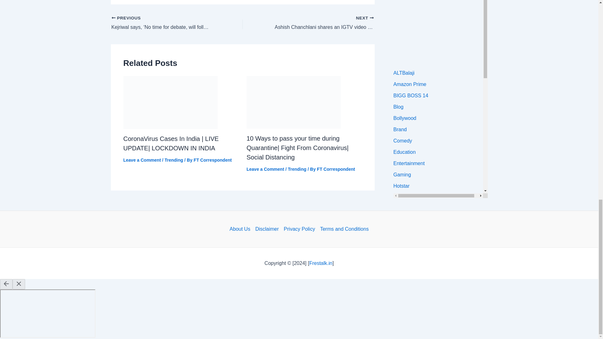  Describe the element at coordinates (336, 169) in the screenshot. I see `View all posts by FT Correspondent` at that location.